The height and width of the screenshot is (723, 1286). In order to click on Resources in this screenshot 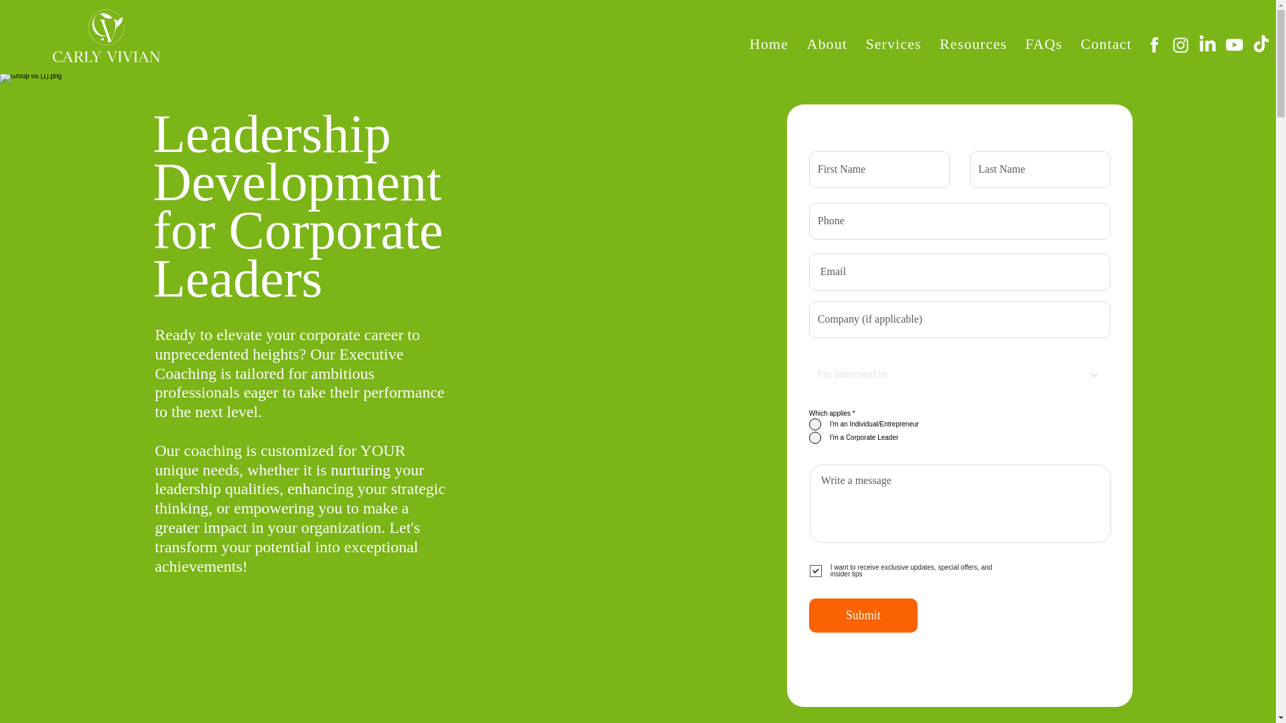, I will do `click(979, 44)`.